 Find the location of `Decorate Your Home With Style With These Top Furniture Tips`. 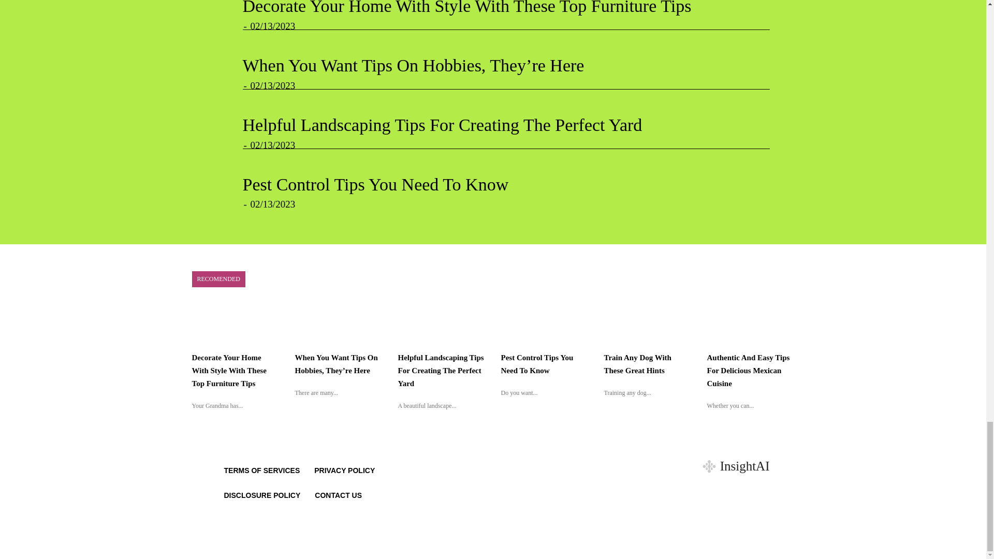

Decorate Your Home With Style With These Top Furniture Tips is located at coordinates (229, 371).